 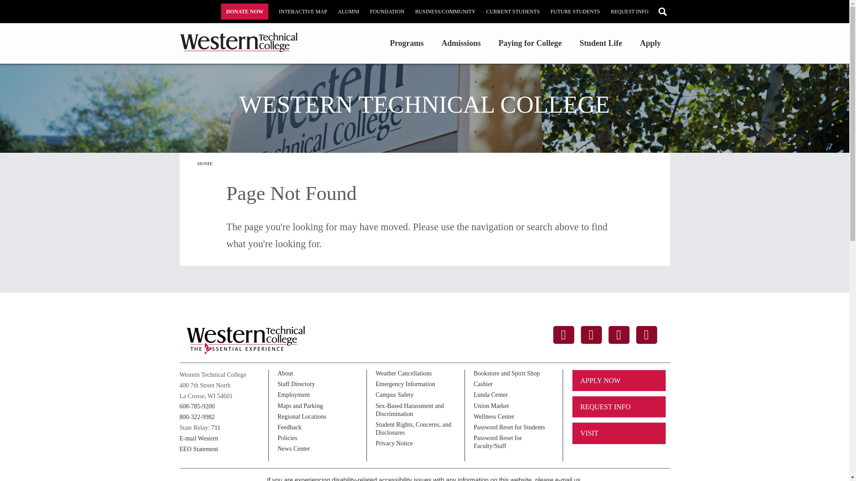 What do you see at coordinates (663, 11) in the screenshot?
I see `Search` at bounding box center [663, 11].